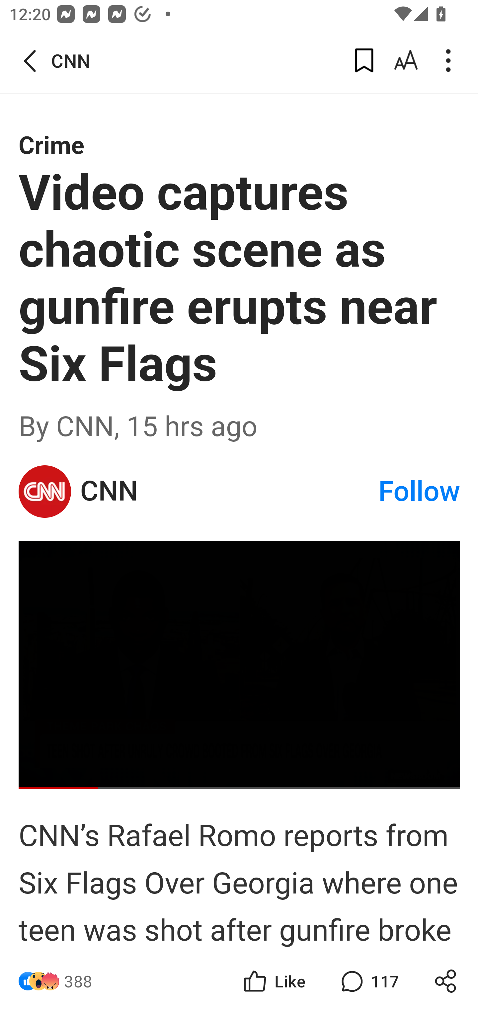 This screenshot has width=478, height=1009. Describe the element at coordinates (45, 491) in the screenshot. I see `CNN` at that location.